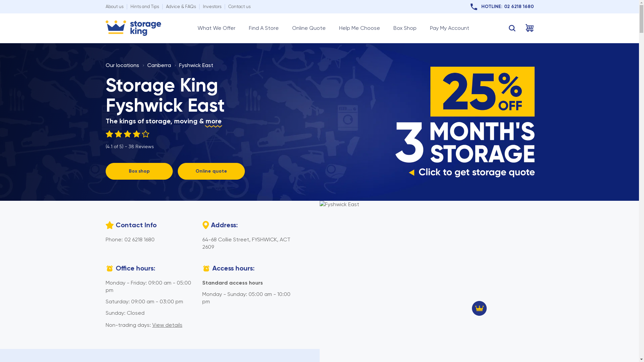 The width and height of the screenshot is (644, 362). What do you see at coordinates (139, 239) in the screenshot?
I see `02 6218 1680` at bounding box center [139, 239].